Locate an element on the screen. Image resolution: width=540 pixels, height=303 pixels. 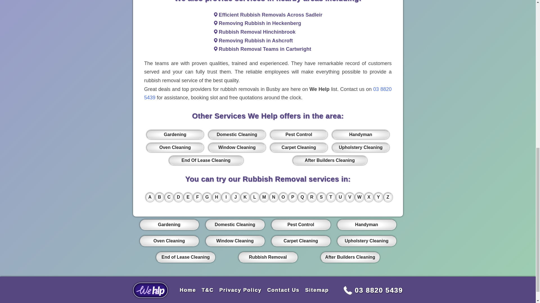
Upholstery Cleaning is located at coordinates (360, 148).